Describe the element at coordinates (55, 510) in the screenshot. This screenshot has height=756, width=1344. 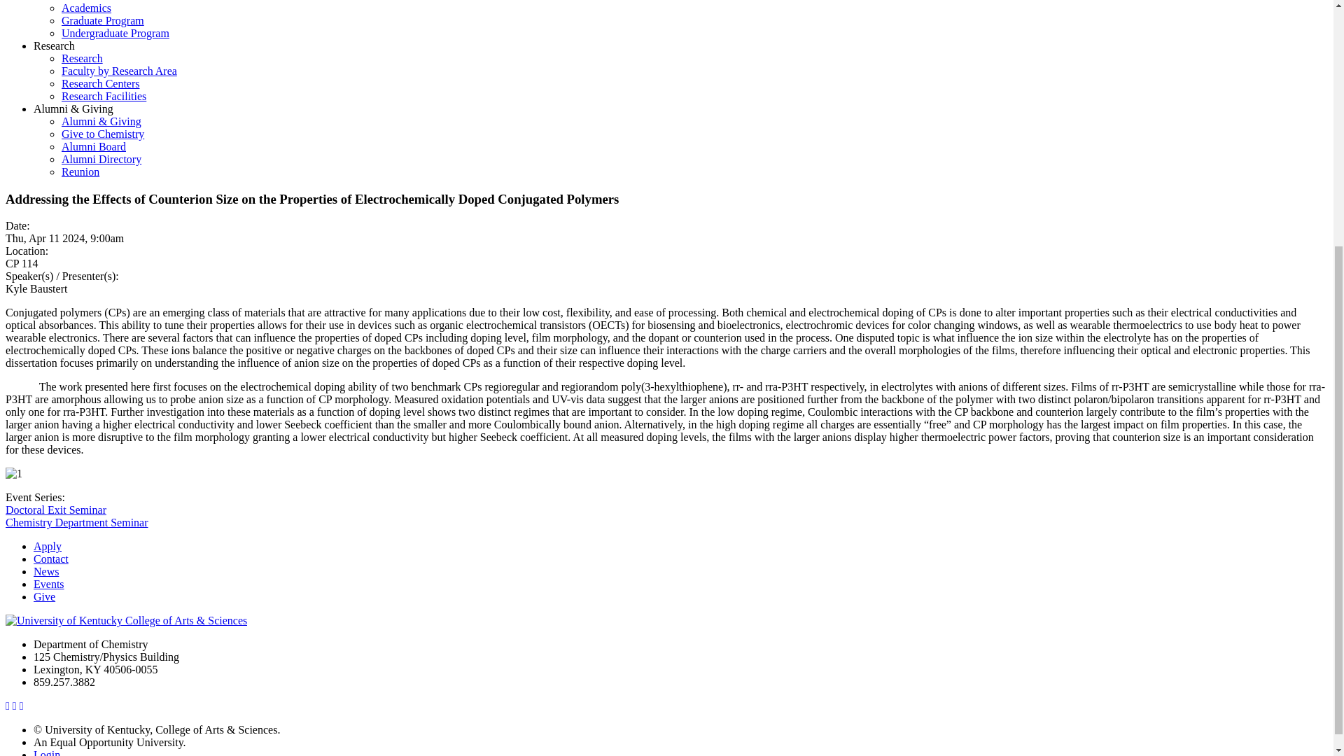
I see `Doctoral Exit Seminar` at that location.